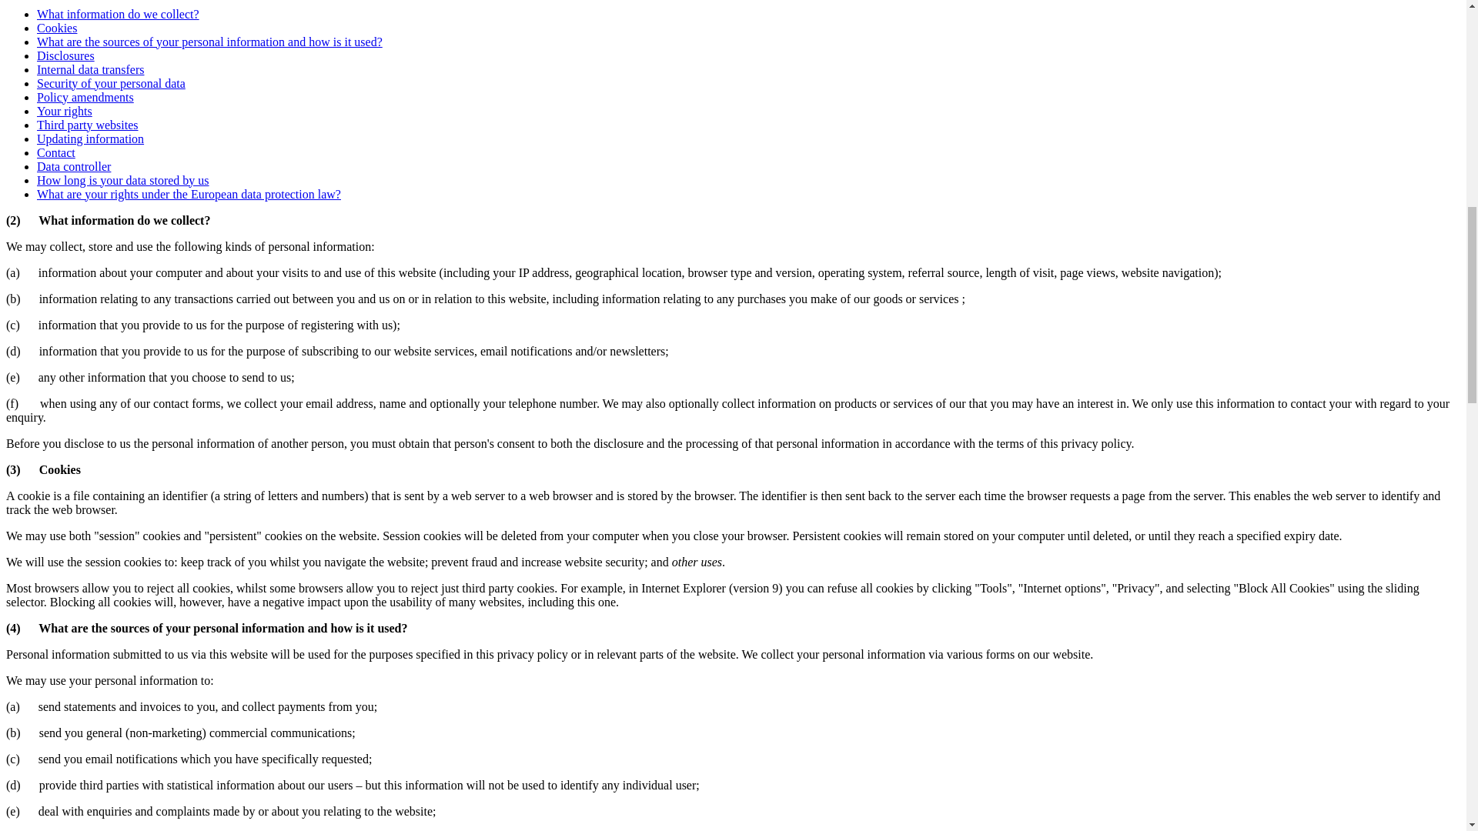  Describe the element at coordinates (85, 97) in the screenshot. I see `Policy amendments` at that location.